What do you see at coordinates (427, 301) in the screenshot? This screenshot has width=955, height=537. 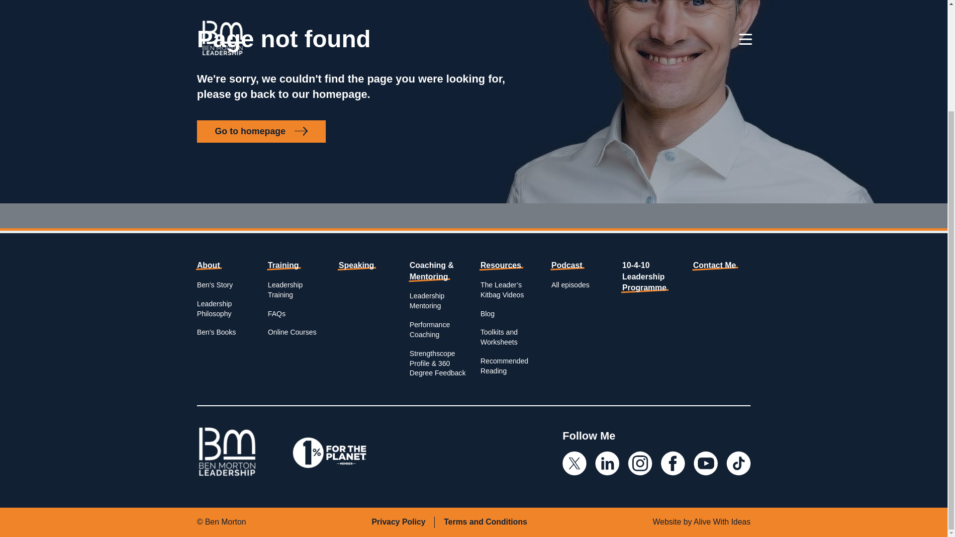 I see `Leadership Mentoring` at bounding box center [427, 301].